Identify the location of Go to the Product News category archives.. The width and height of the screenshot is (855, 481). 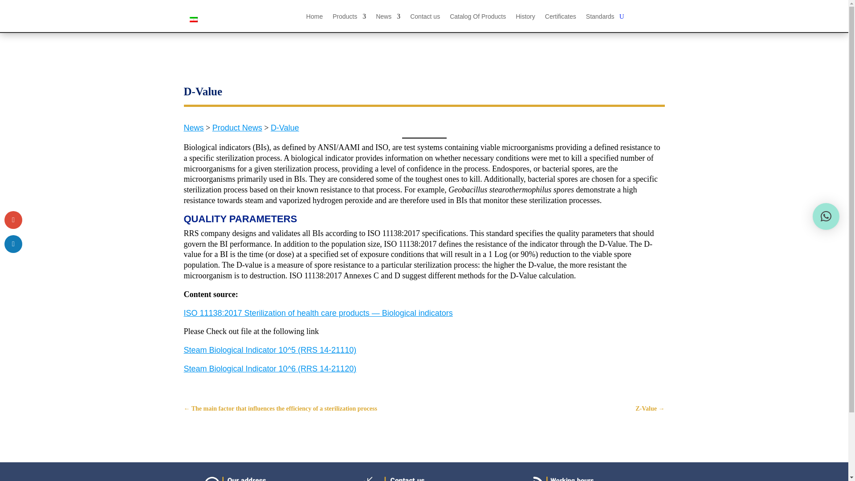
(237, 127).